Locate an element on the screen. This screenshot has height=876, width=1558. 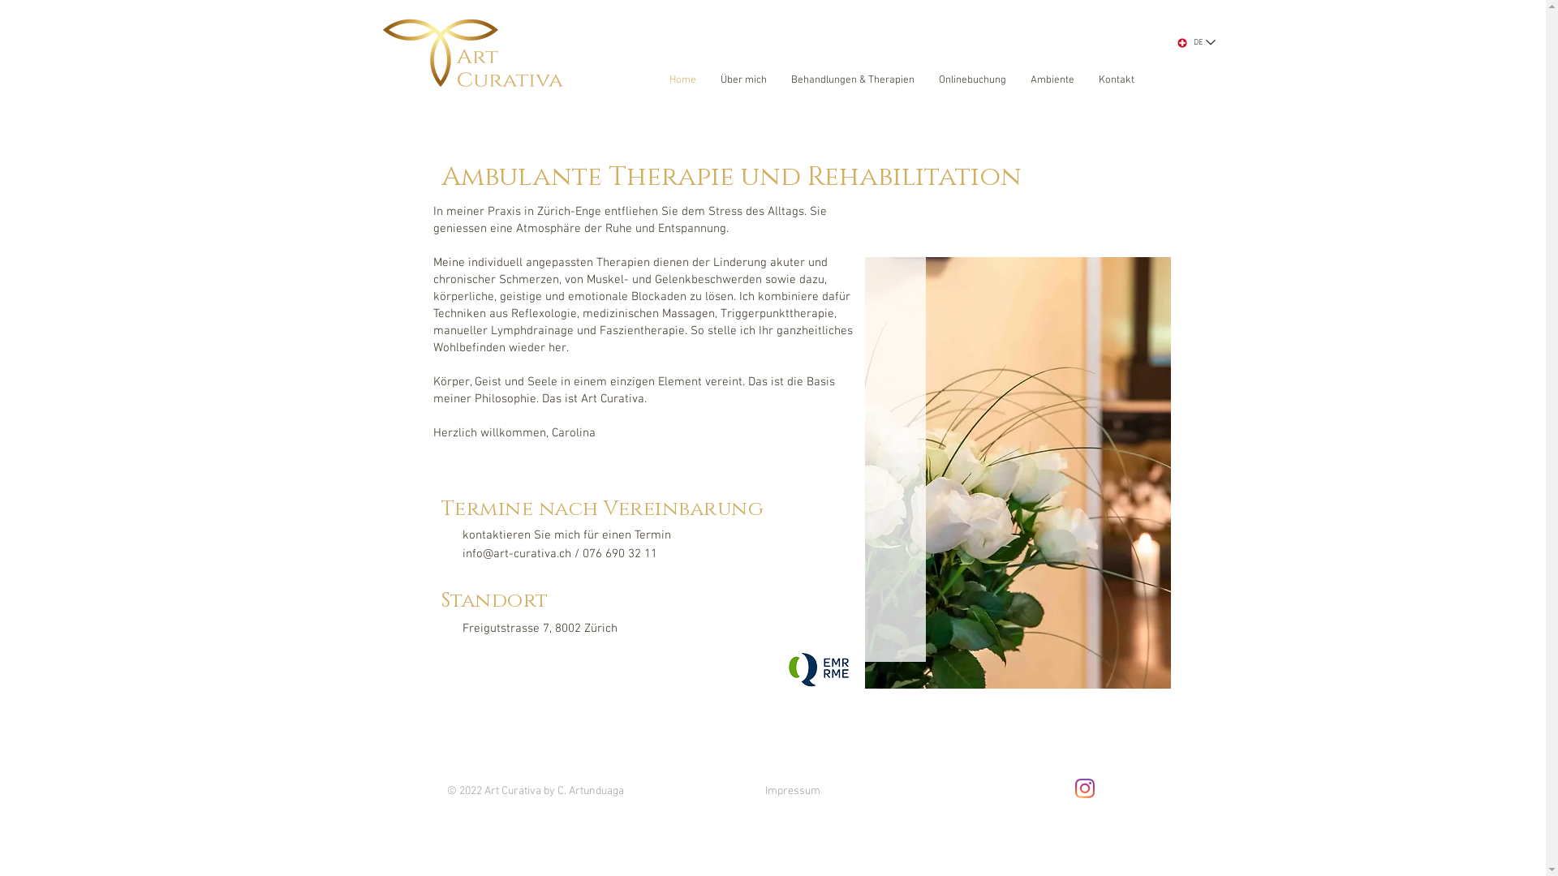
Onlinebuchung is located at coordinates (972, 80).